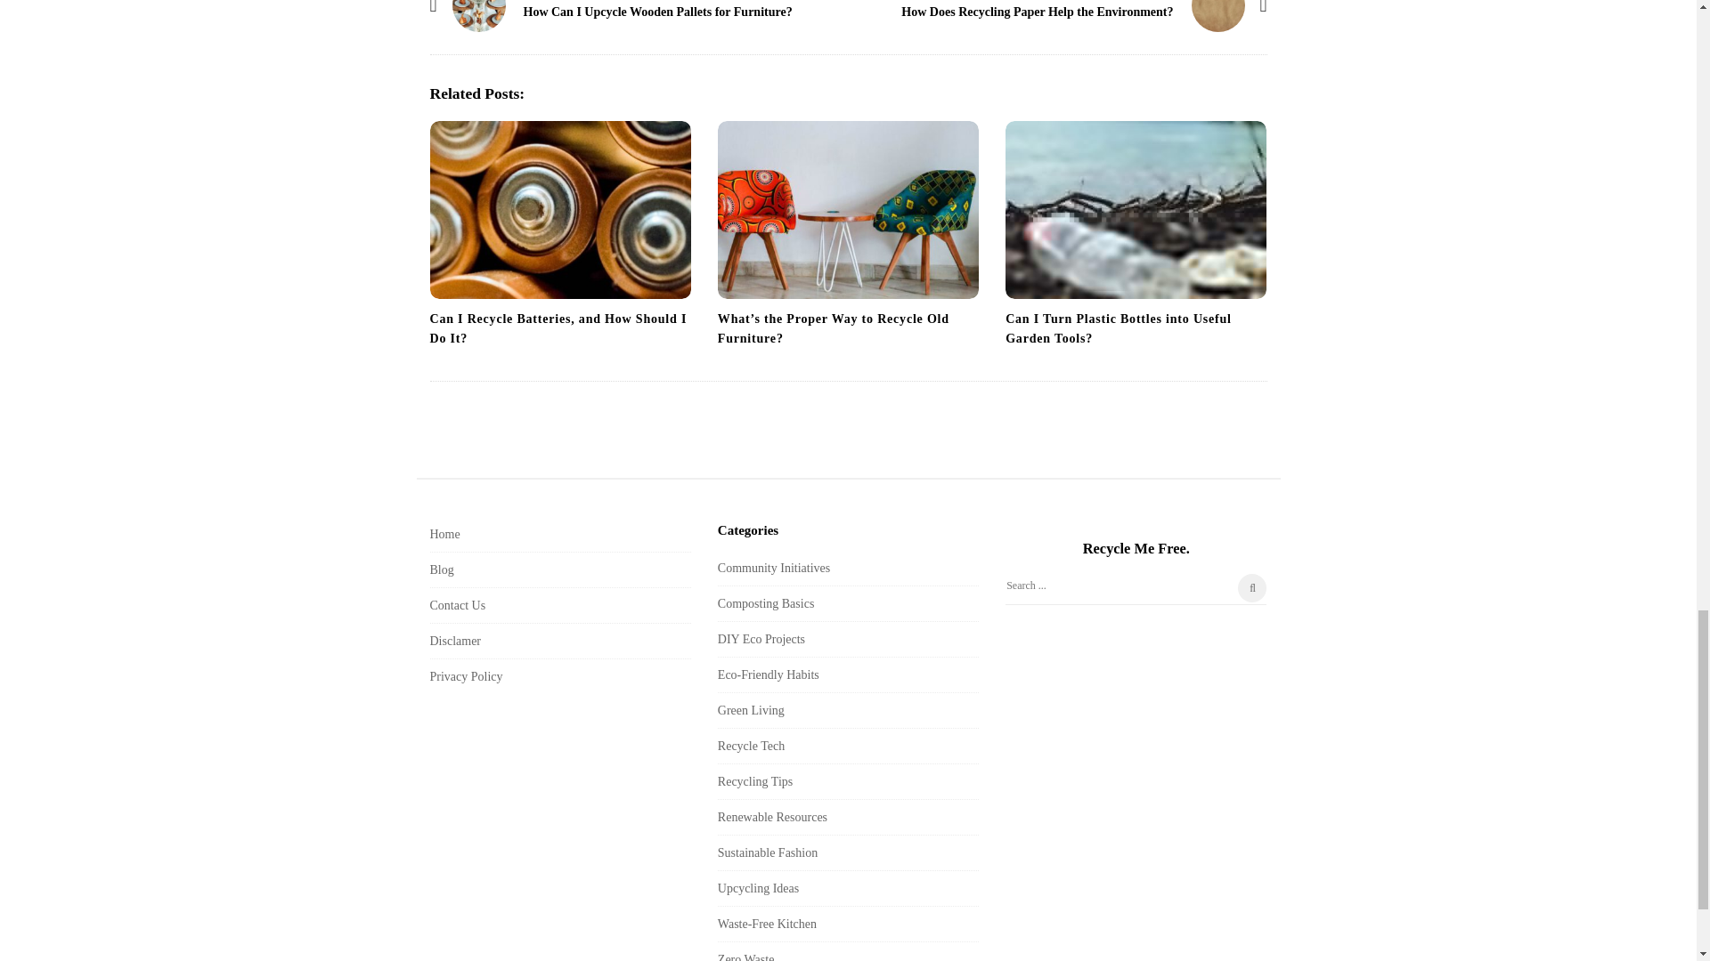  What do you see at coordinates (1136, 210) in the screenshot?
I see `Can I Turn Plastic Bottles into Useful Garden Tools?` at bounding box center [1136, 210].